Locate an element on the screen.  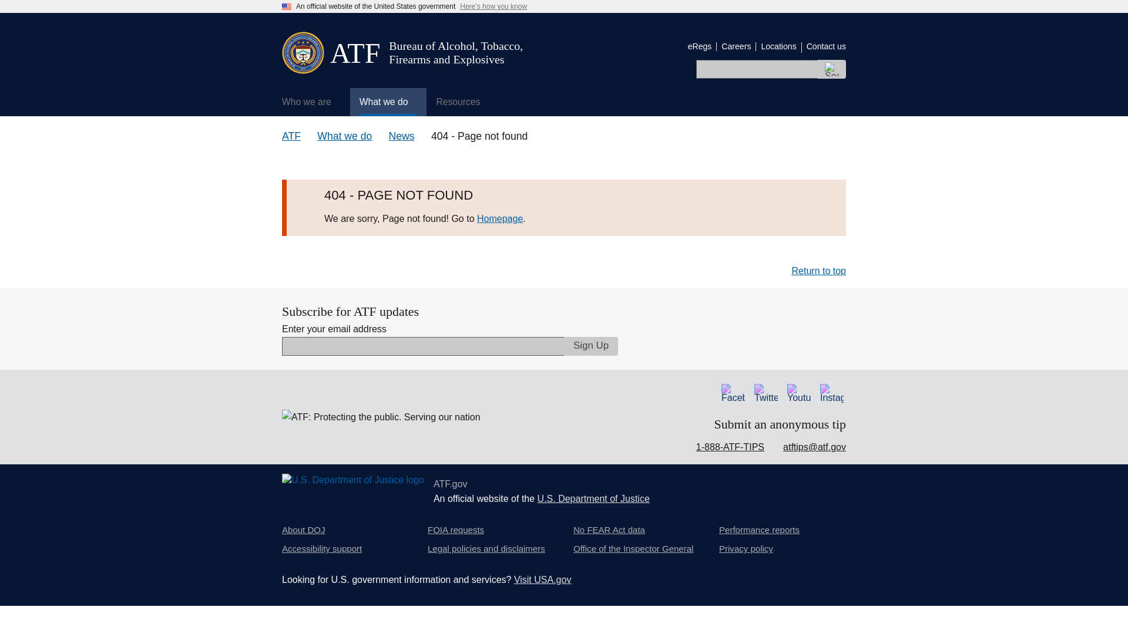
Legal policies and disclaimers is located at coordinates (486, 549).